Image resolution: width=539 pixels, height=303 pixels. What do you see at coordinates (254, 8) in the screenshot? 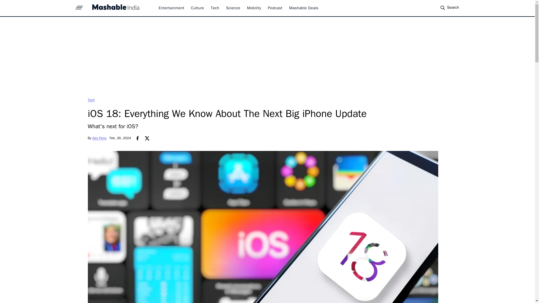
I see `Mobility` at bounding box center [254, 8].